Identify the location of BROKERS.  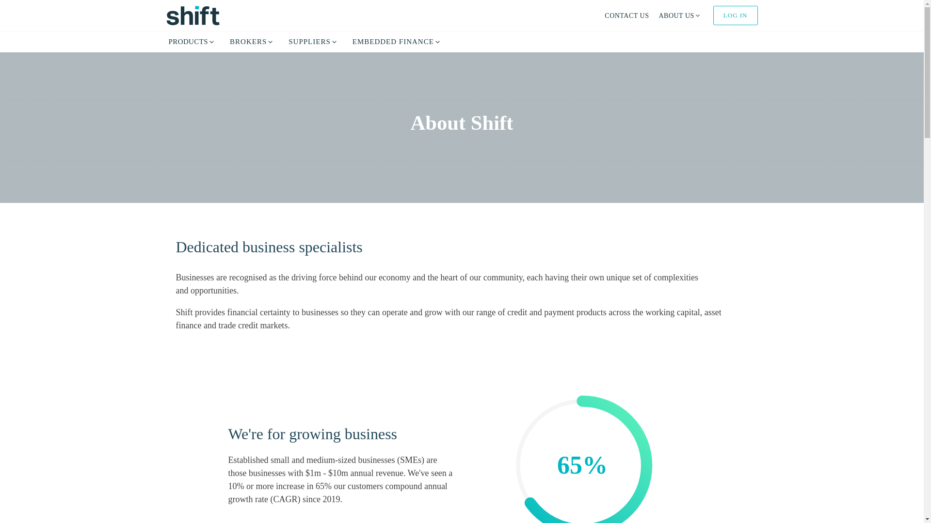
(251, 42).